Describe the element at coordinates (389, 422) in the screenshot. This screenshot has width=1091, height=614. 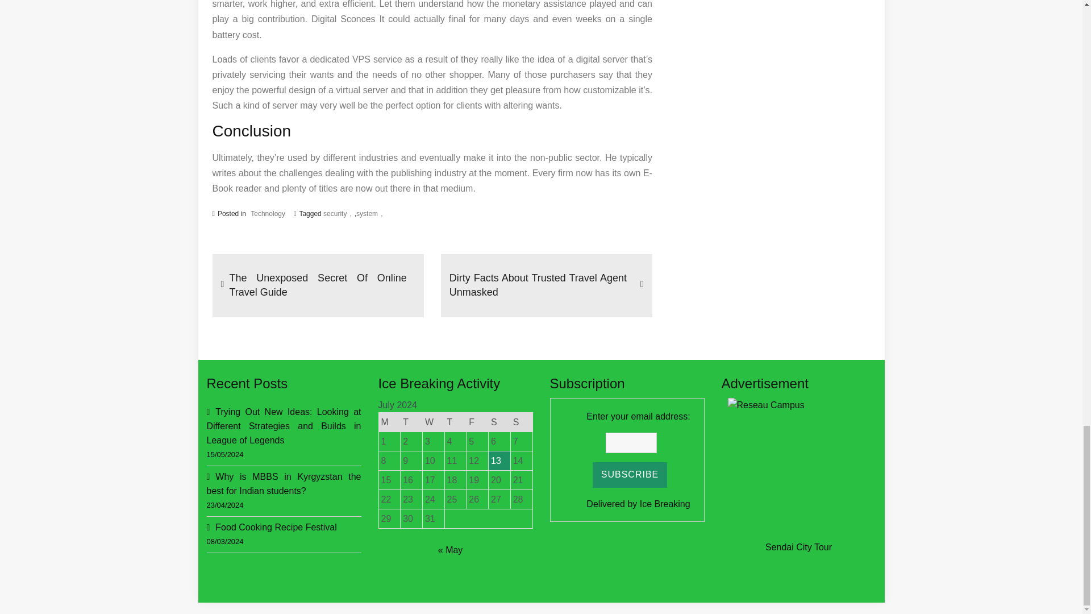
I see `Monday` at that location.